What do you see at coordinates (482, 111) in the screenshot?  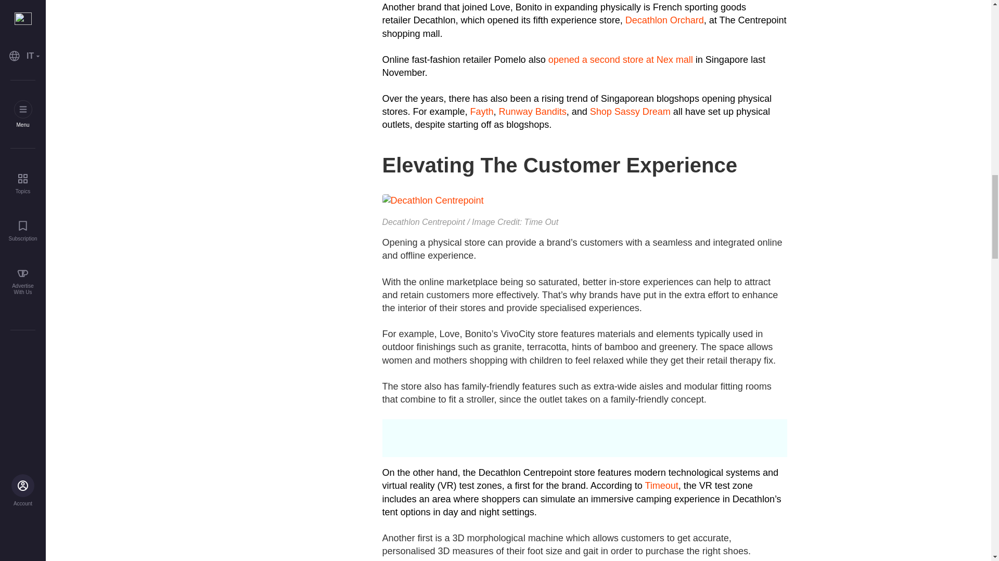 I see `Fayth` at bounding box center [482, 111].